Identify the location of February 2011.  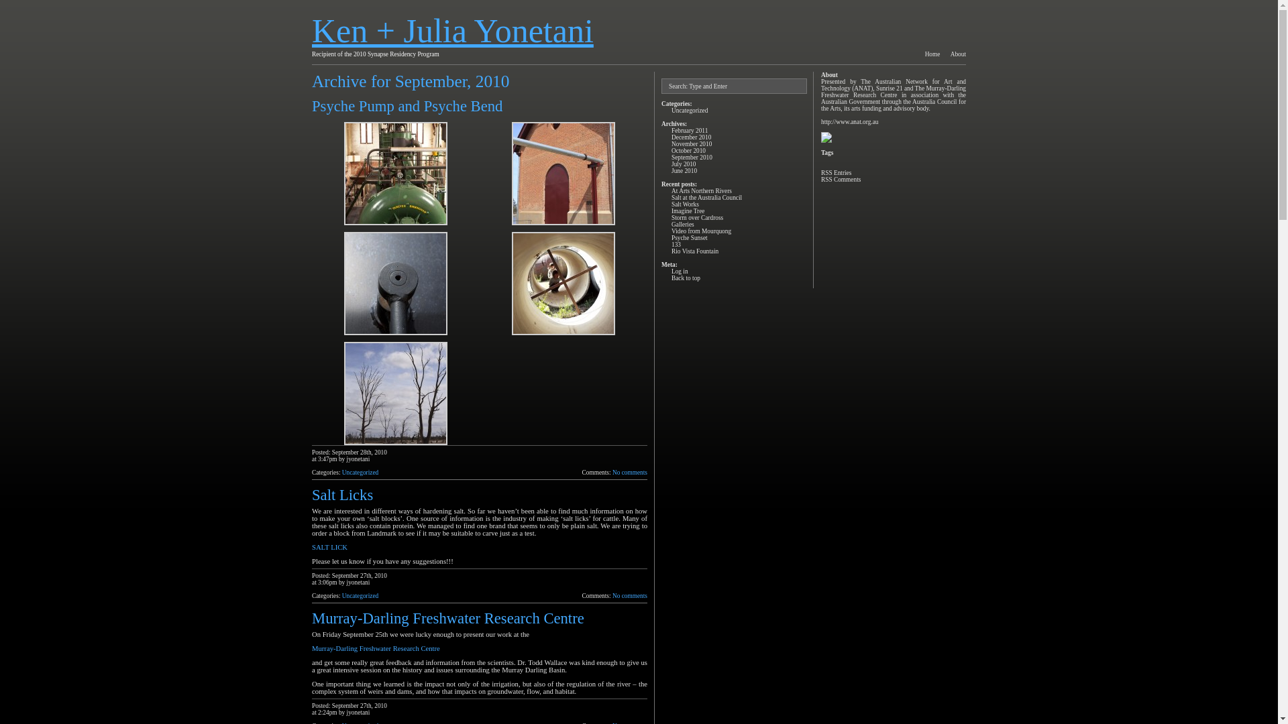
(690, 131).